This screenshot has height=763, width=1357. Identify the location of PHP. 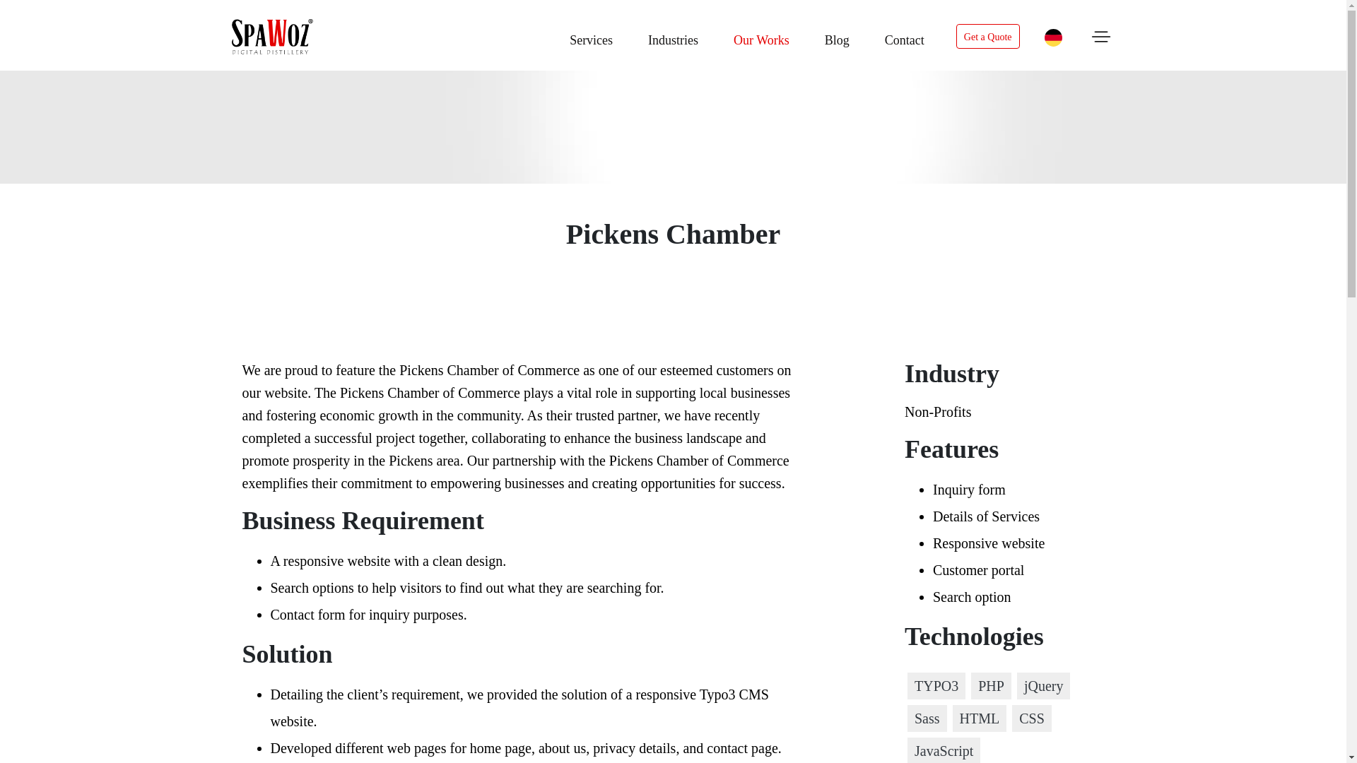
(991, 685).